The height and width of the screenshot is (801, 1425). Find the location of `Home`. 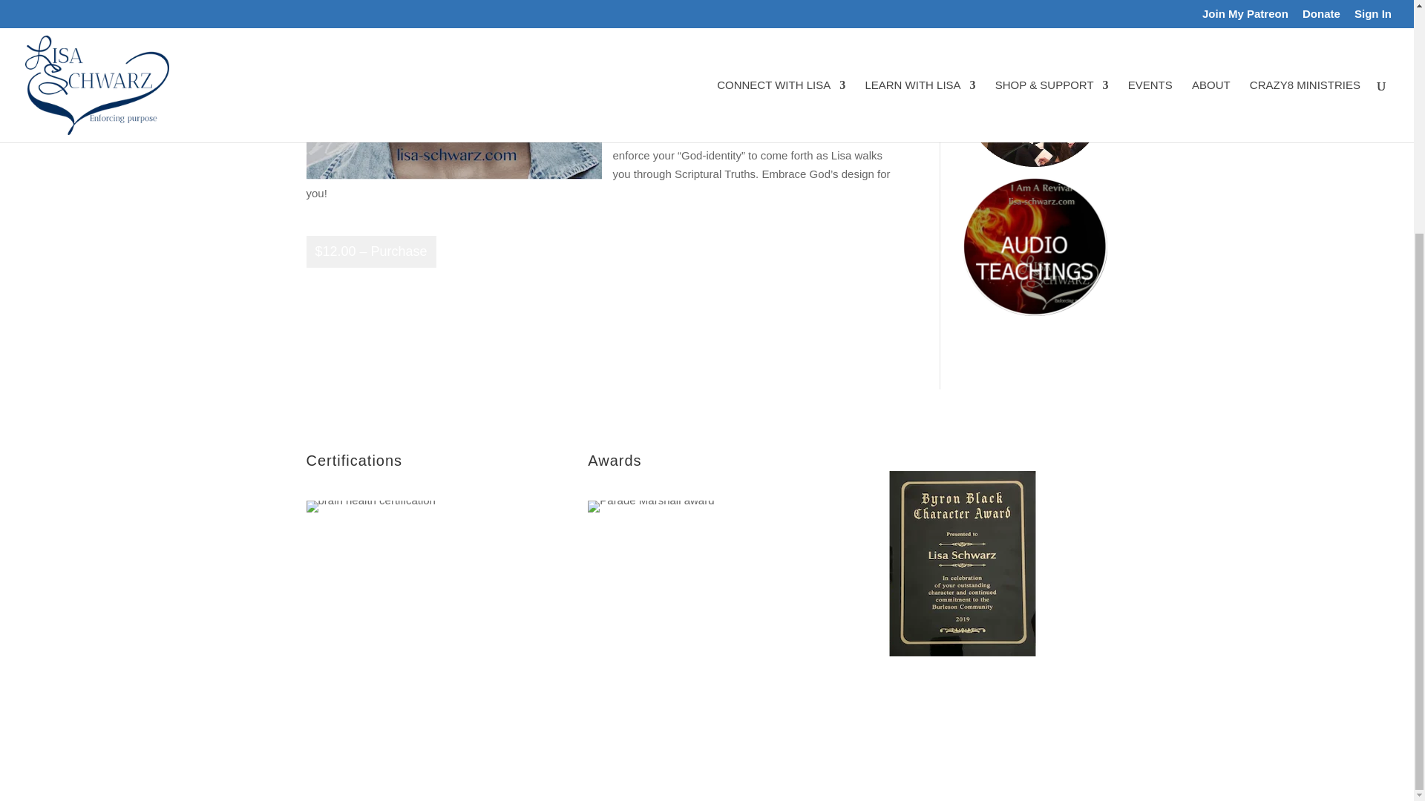

Home is located at coordinates (319, 711).